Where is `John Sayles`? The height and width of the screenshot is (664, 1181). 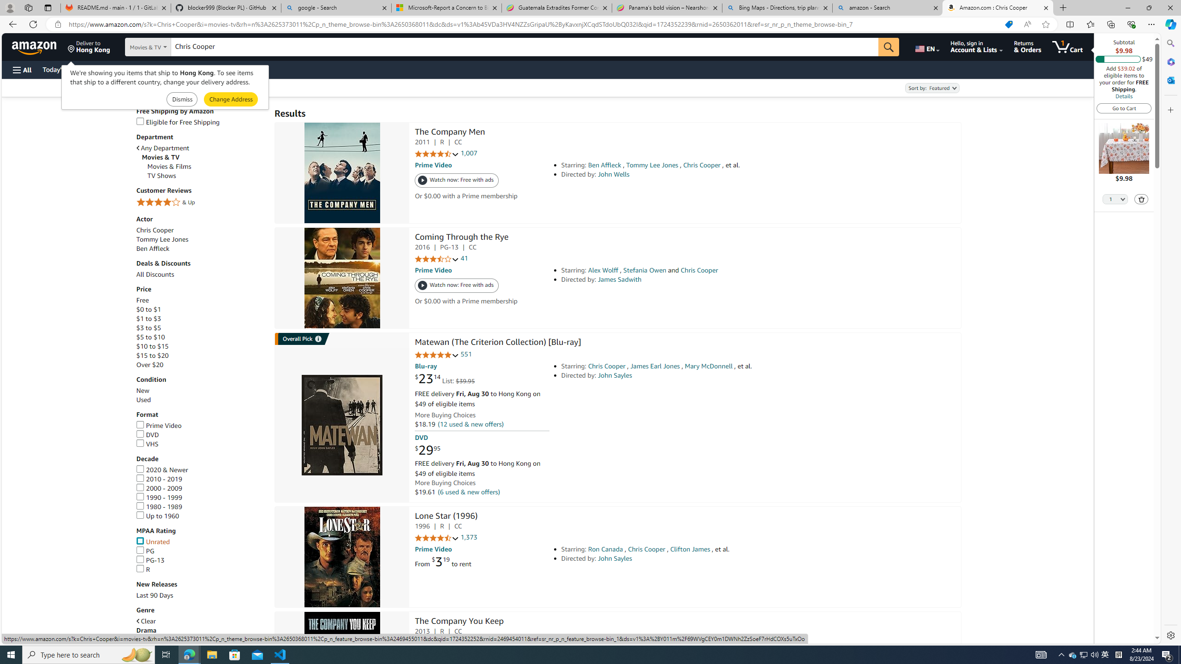 John Sayles is located at coordinates (615, 559).